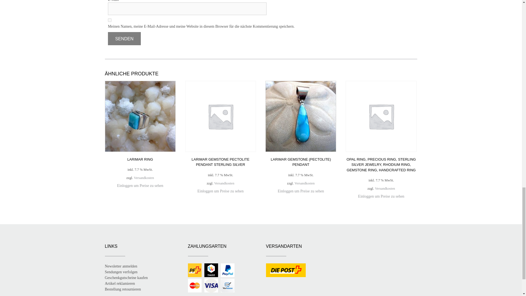 The image size is (526, 296). What do you see at coordinates (140, 186) in the screenshot?
I see `Einloggen um Preise zu sehen` at bounding box center [140, 186].